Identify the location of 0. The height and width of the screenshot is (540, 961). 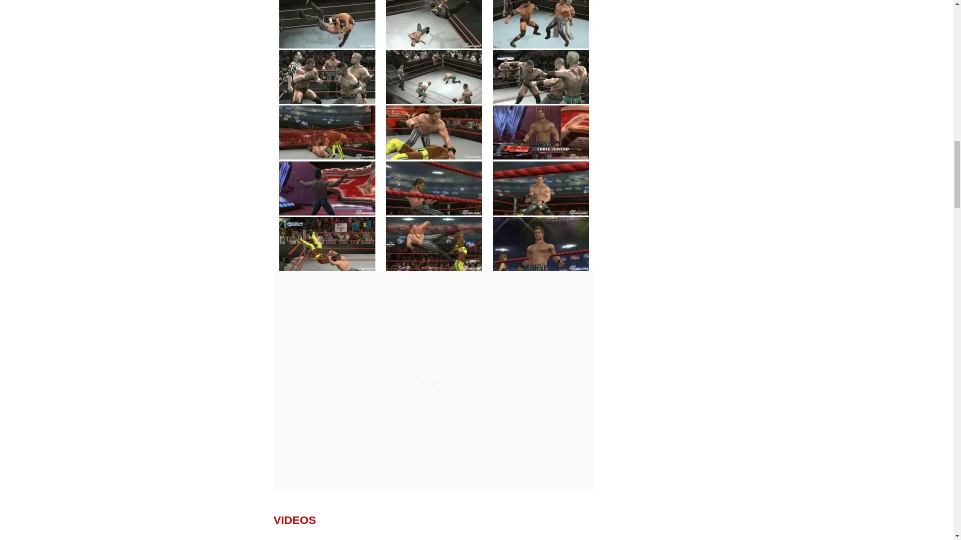
(327, 77).